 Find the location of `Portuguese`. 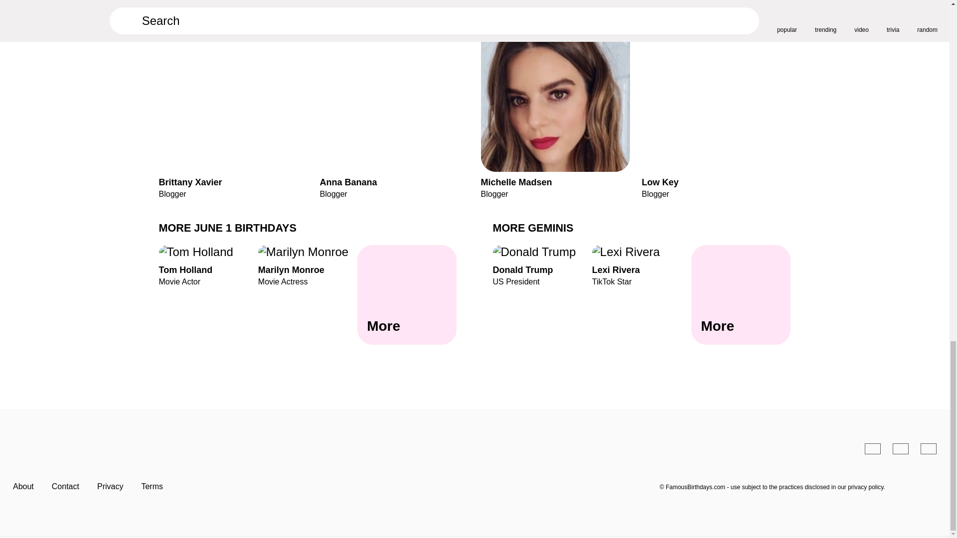

Portuguese is located at coordinates (208, 265).